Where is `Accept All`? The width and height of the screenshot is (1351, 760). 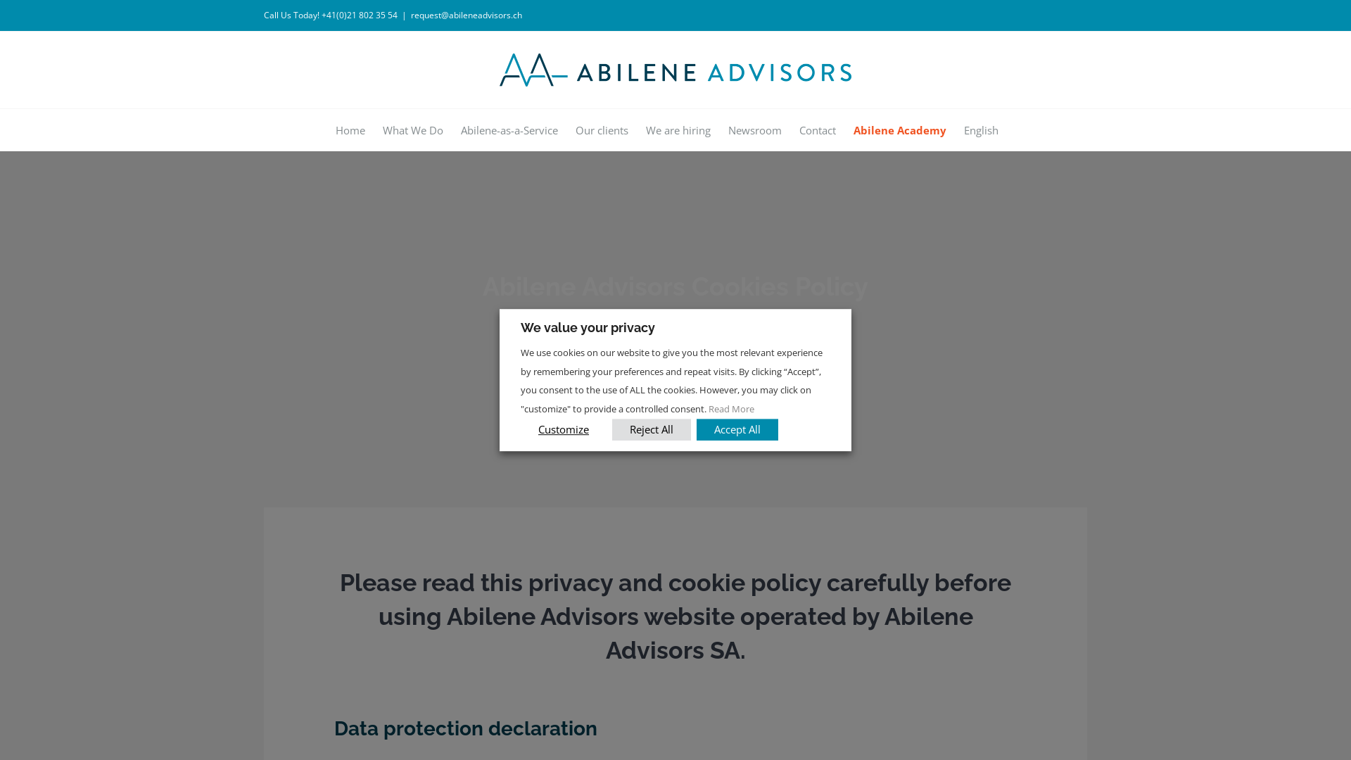 Accept All is located at coordinates (737, 429).